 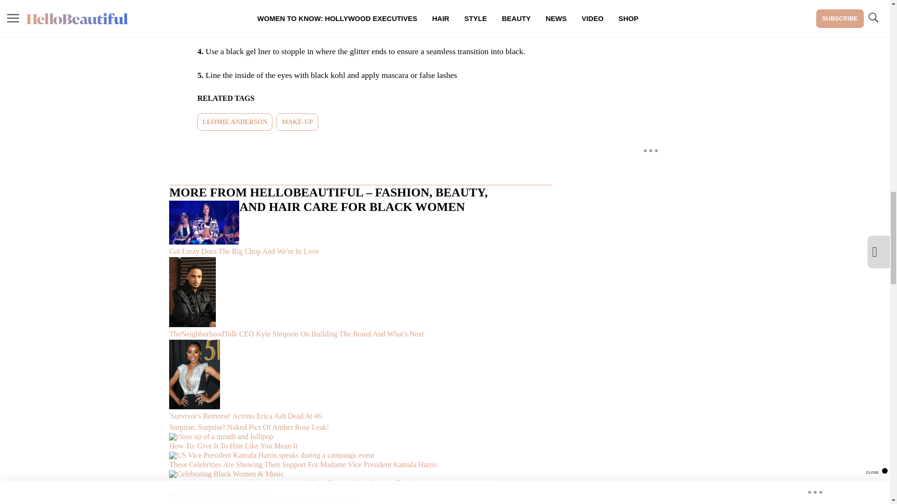 I want to click on Angel Reese Turns Into Mush After Usher Whispers In Her Ear, so click(x=361, y=497).